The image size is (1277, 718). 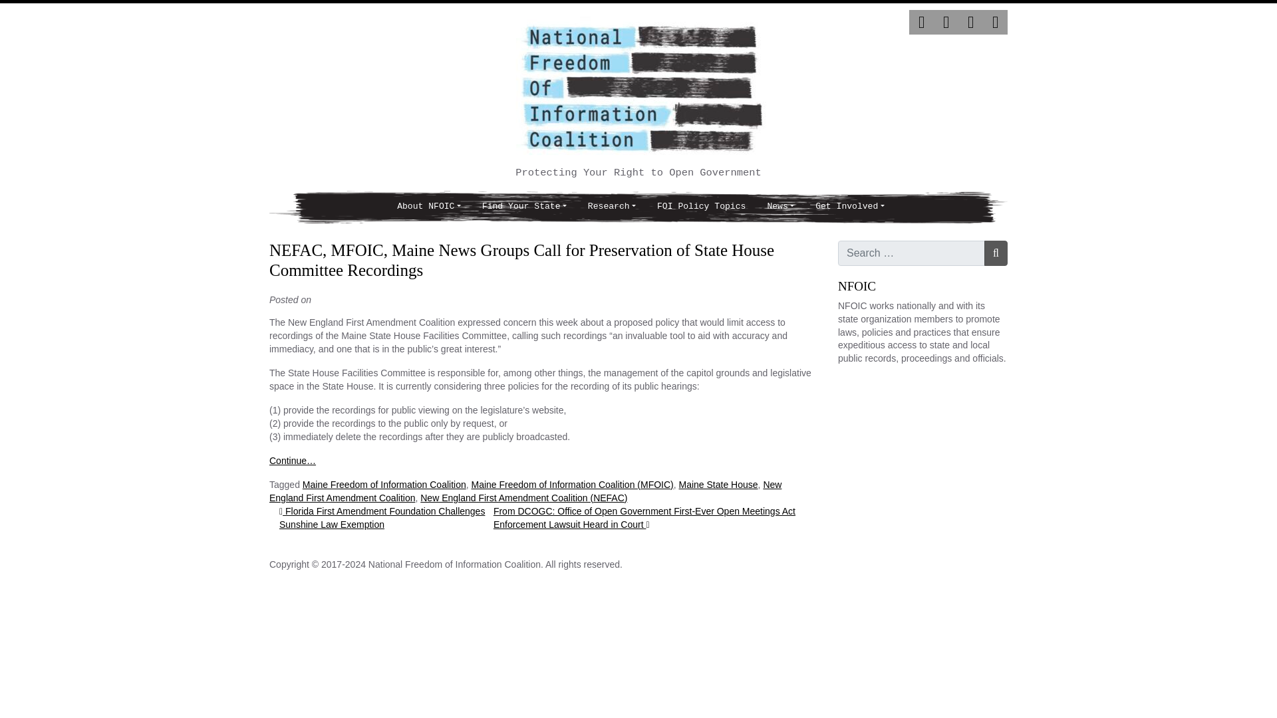 I want to click on About NFOIC, so click(x=428, y=207).